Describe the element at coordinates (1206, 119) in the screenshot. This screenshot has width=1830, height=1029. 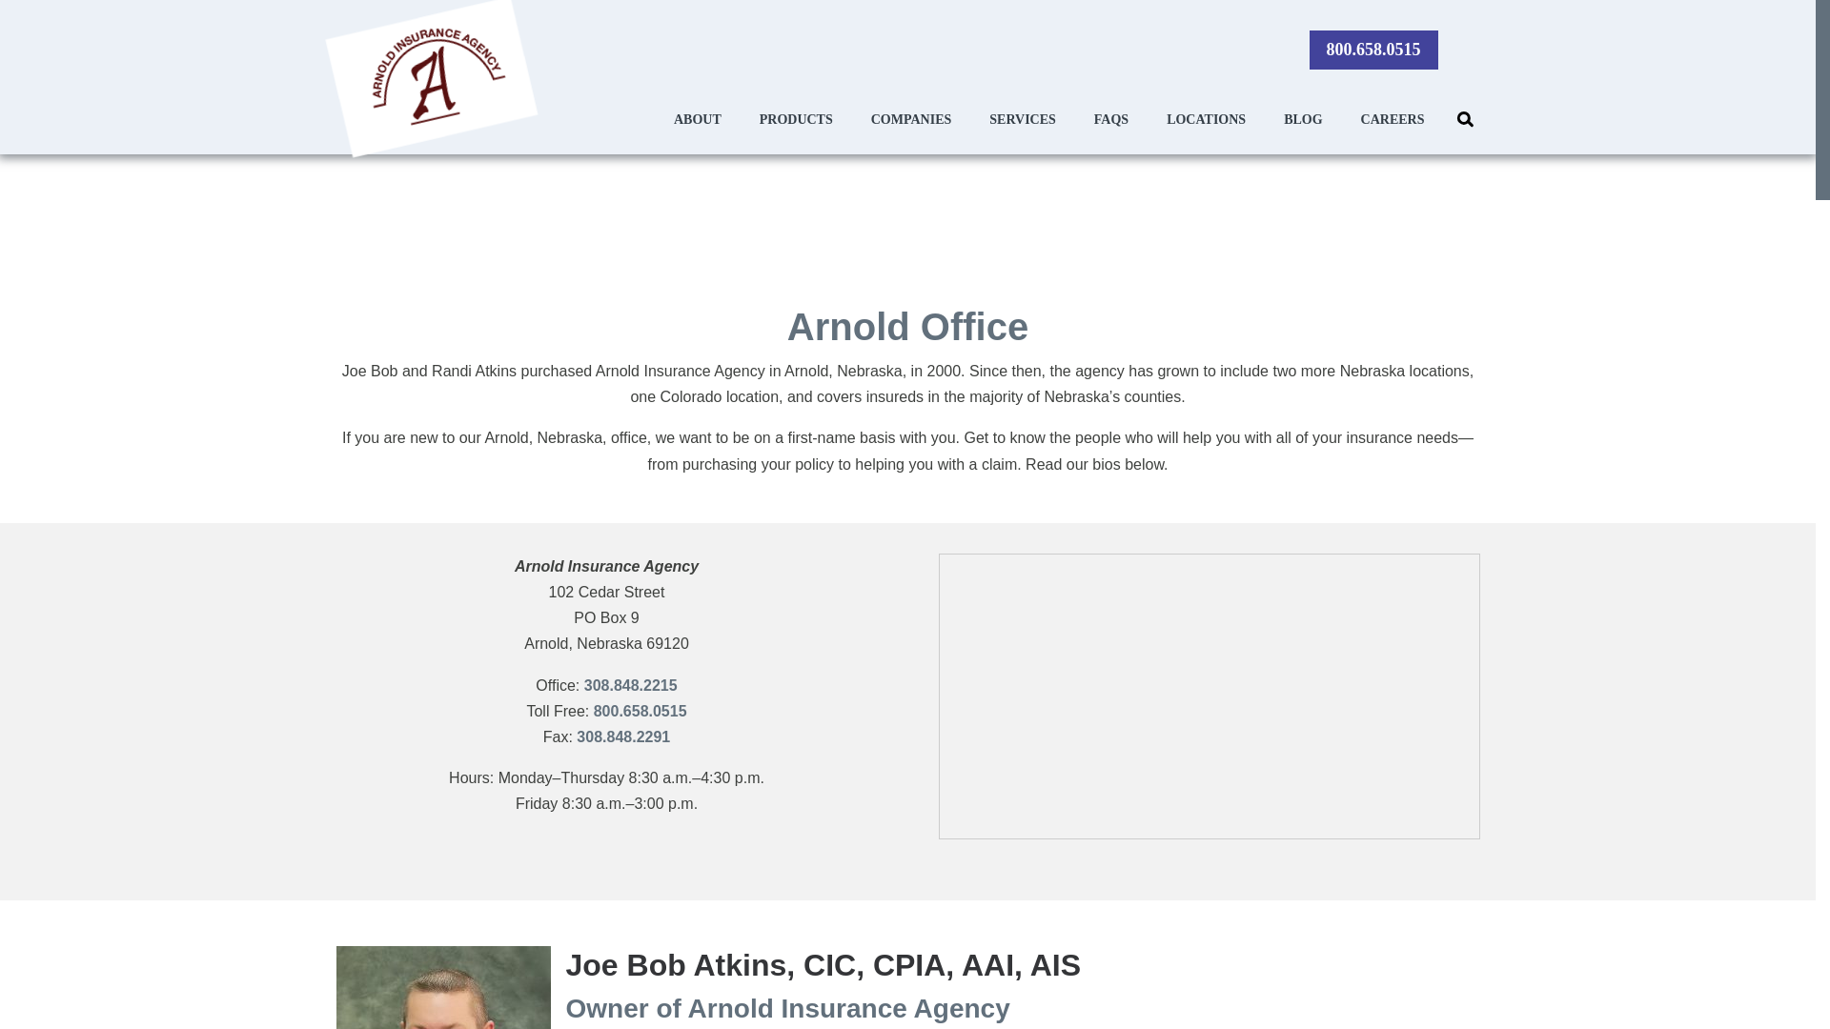
I see `LOCATIONS` at that location.